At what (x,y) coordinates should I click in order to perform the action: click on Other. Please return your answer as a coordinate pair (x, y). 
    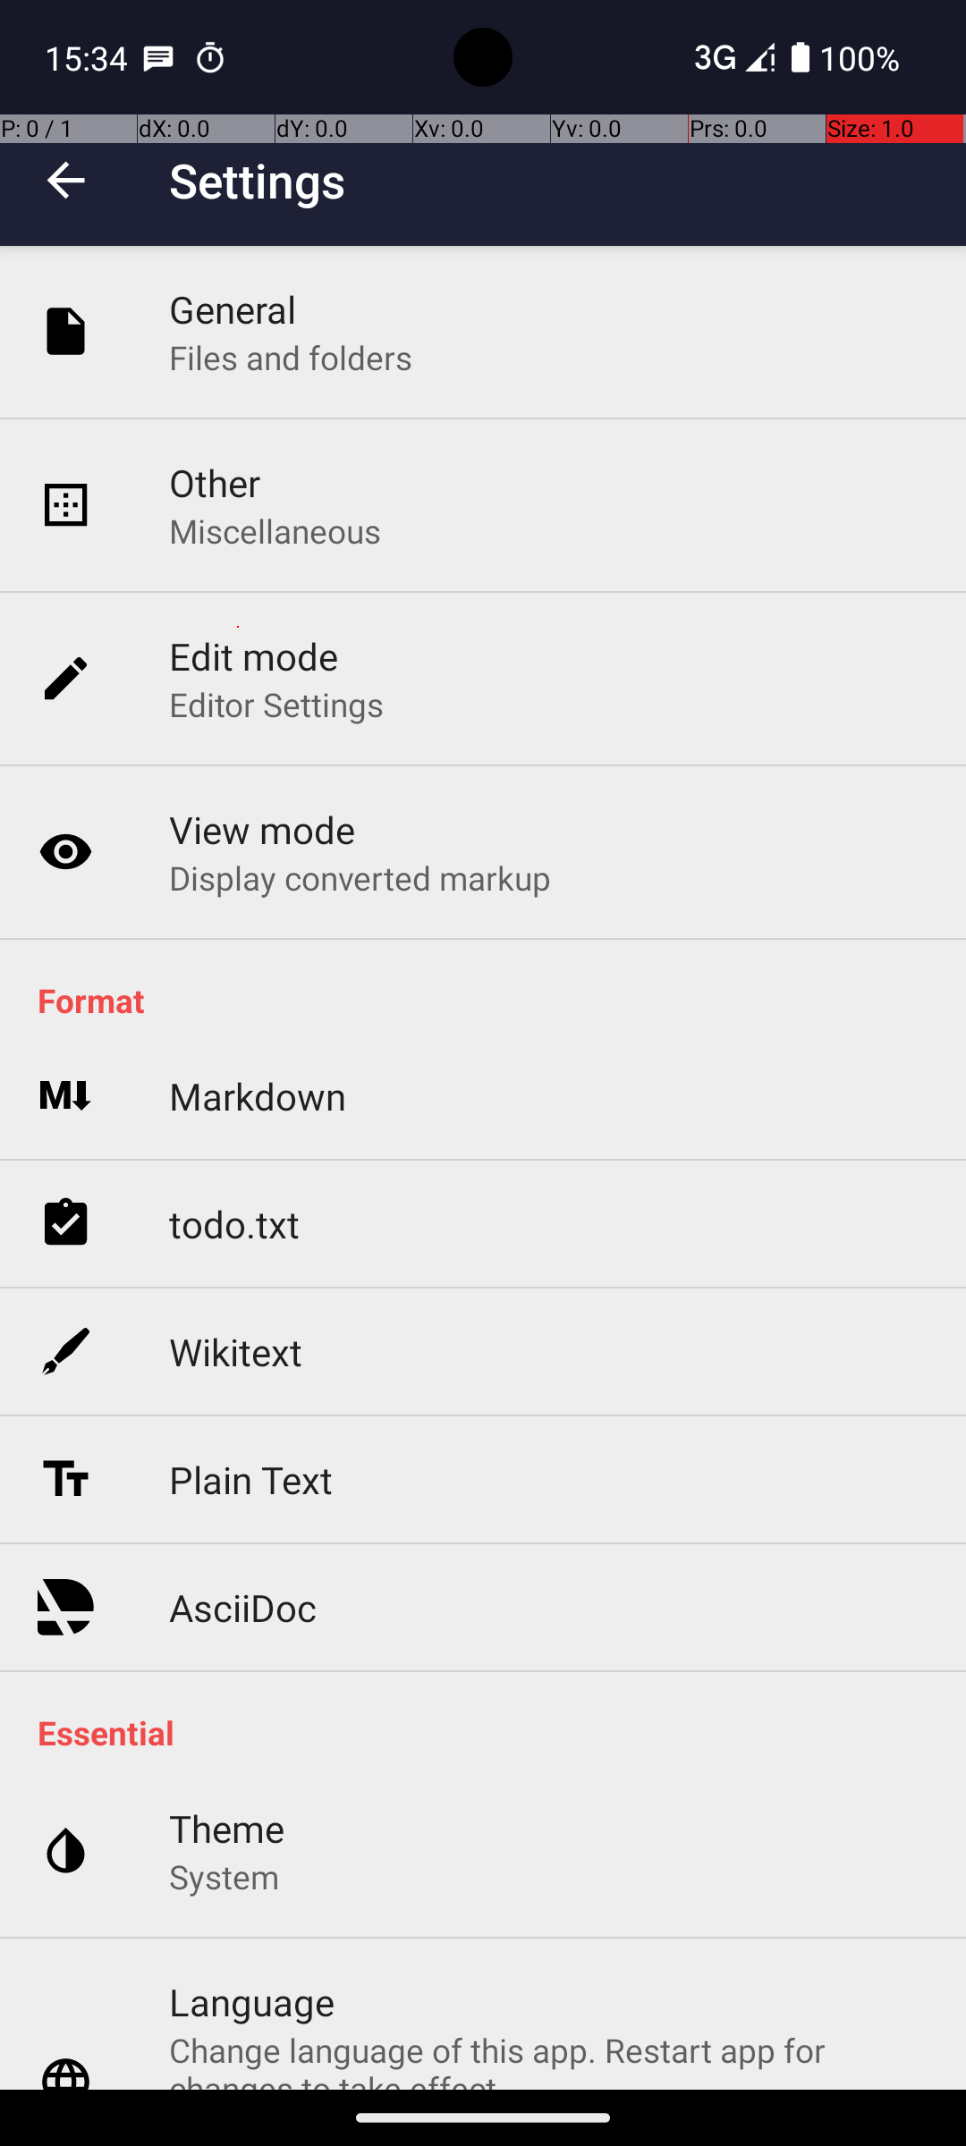
    Looking at the image, I should click on (215, 483).